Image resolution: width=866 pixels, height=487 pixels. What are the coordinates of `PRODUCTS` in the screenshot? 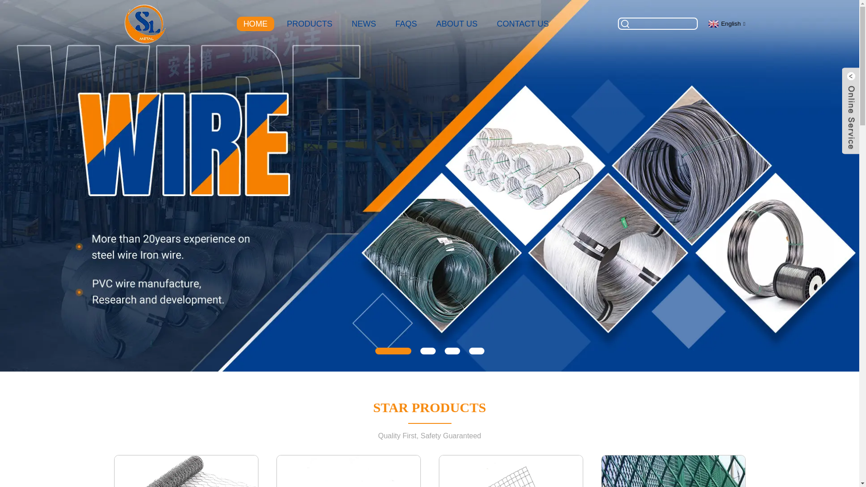 It's located at (310, 23).